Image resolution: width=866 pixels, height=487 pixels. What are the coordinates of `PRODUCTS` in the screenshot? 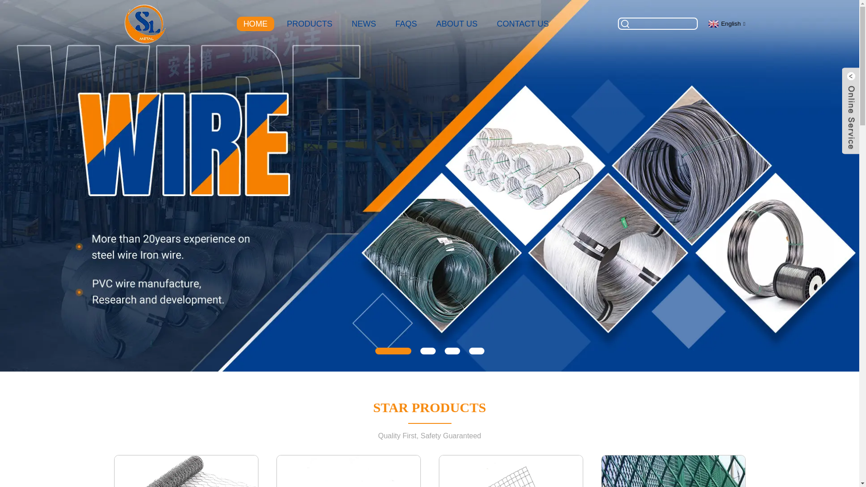 It's located at (310, 23).